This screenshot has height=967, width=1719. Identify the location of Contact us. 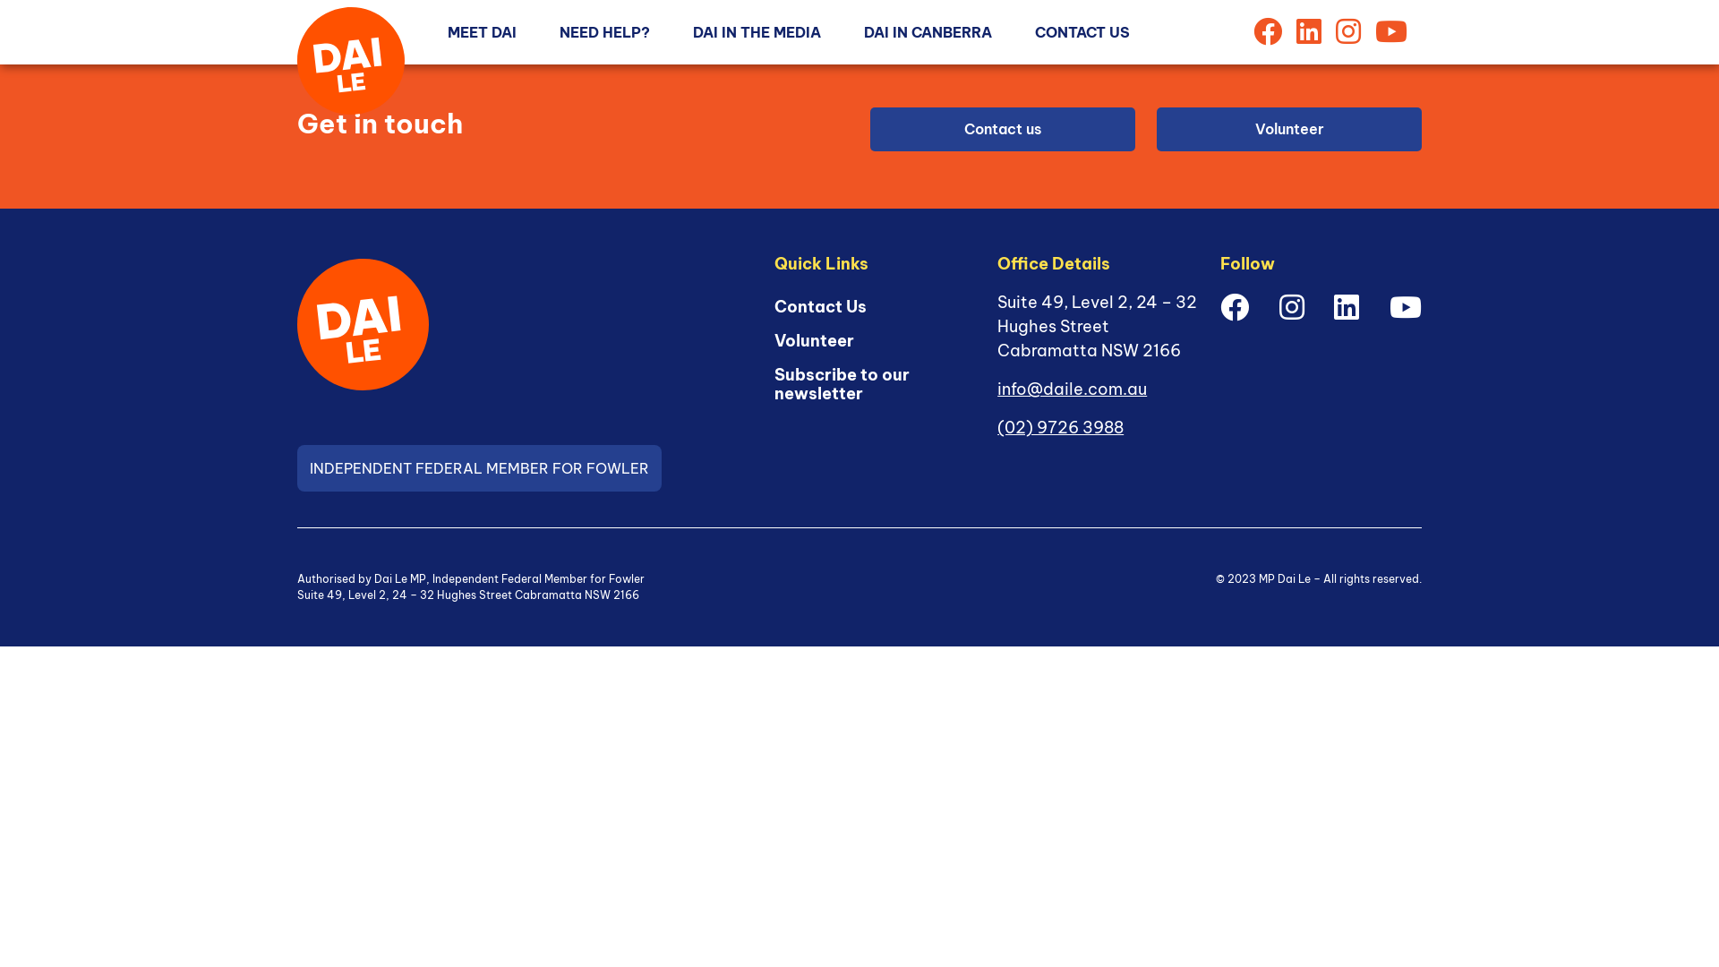
(1003, 129).